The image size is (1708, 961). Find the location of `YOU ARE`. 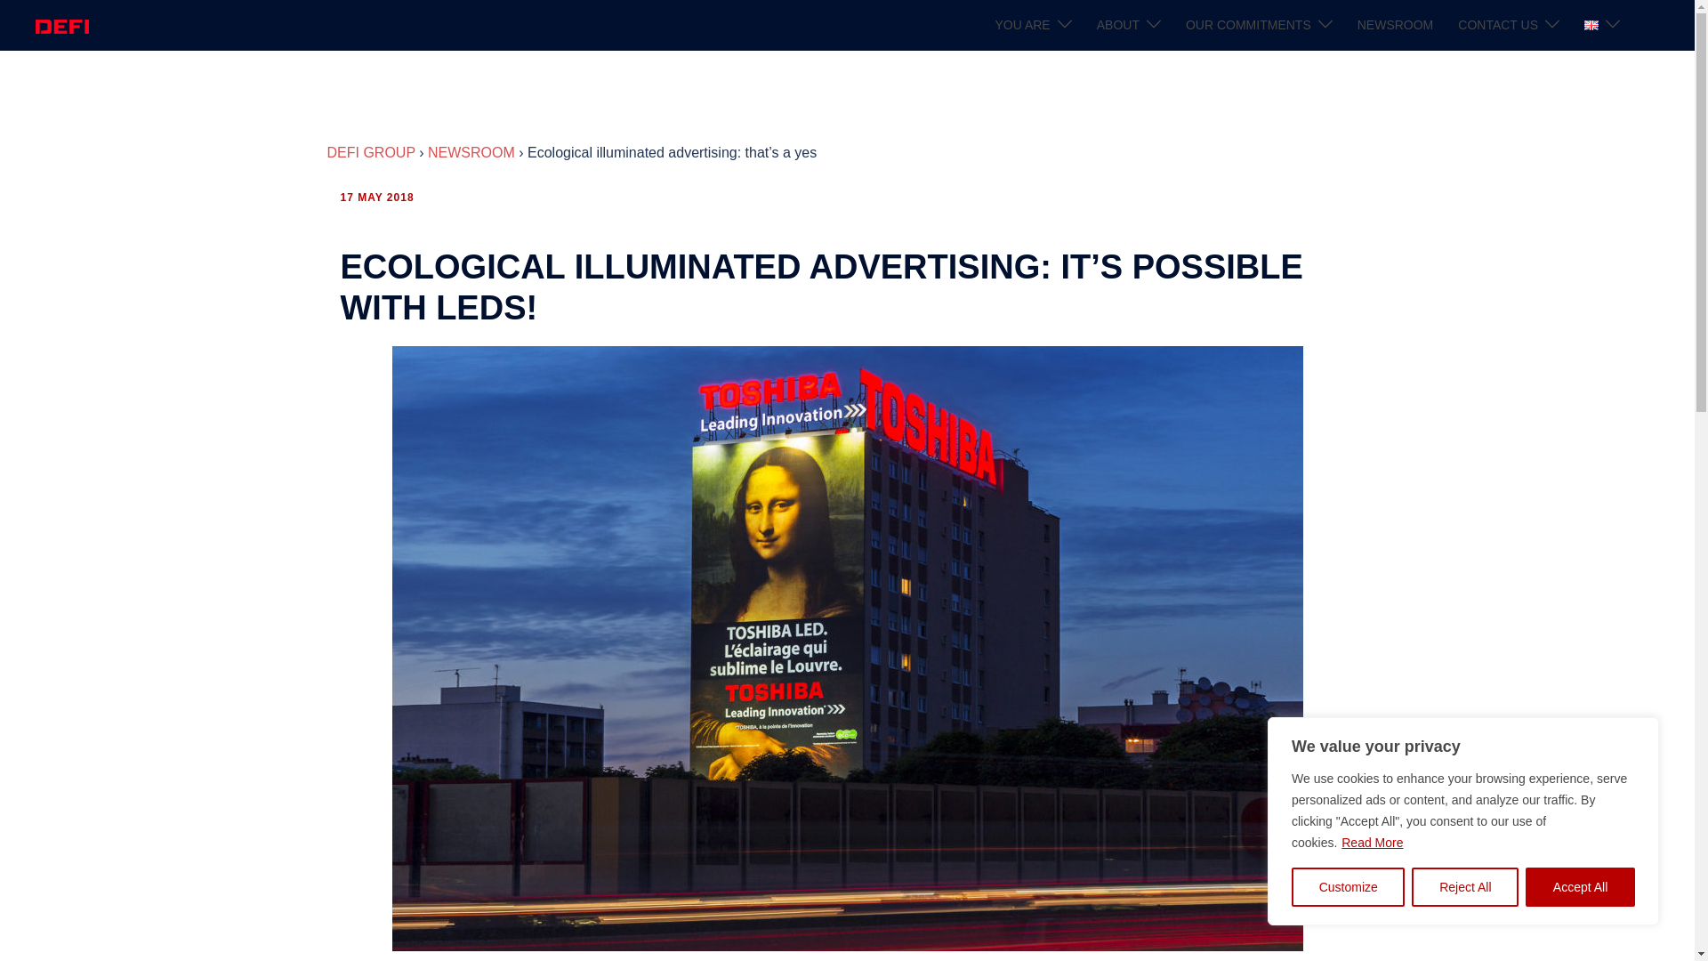

YOU ARE is located at coordinates (1021, 26).